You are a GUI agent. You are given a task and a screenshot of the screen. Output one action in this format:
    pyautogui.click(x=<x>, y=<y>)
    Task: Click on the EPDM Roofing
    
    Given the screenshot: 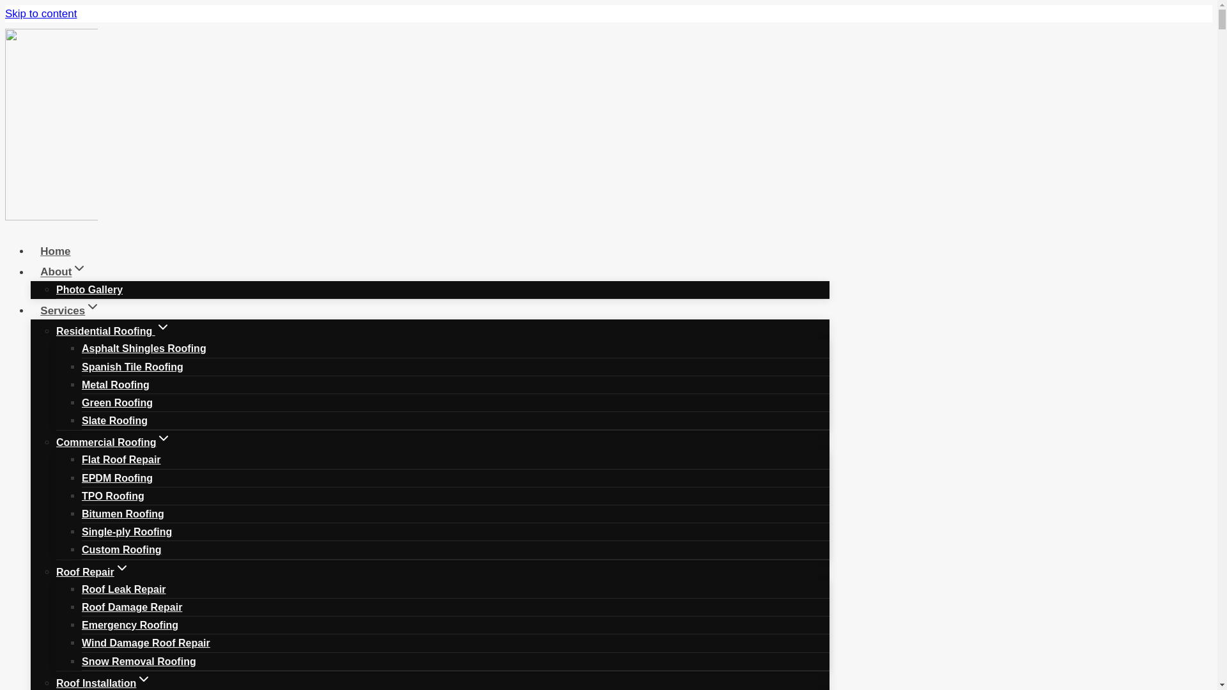 What is the action you would take?
    pyautogui.click(x=117, y=478)
    